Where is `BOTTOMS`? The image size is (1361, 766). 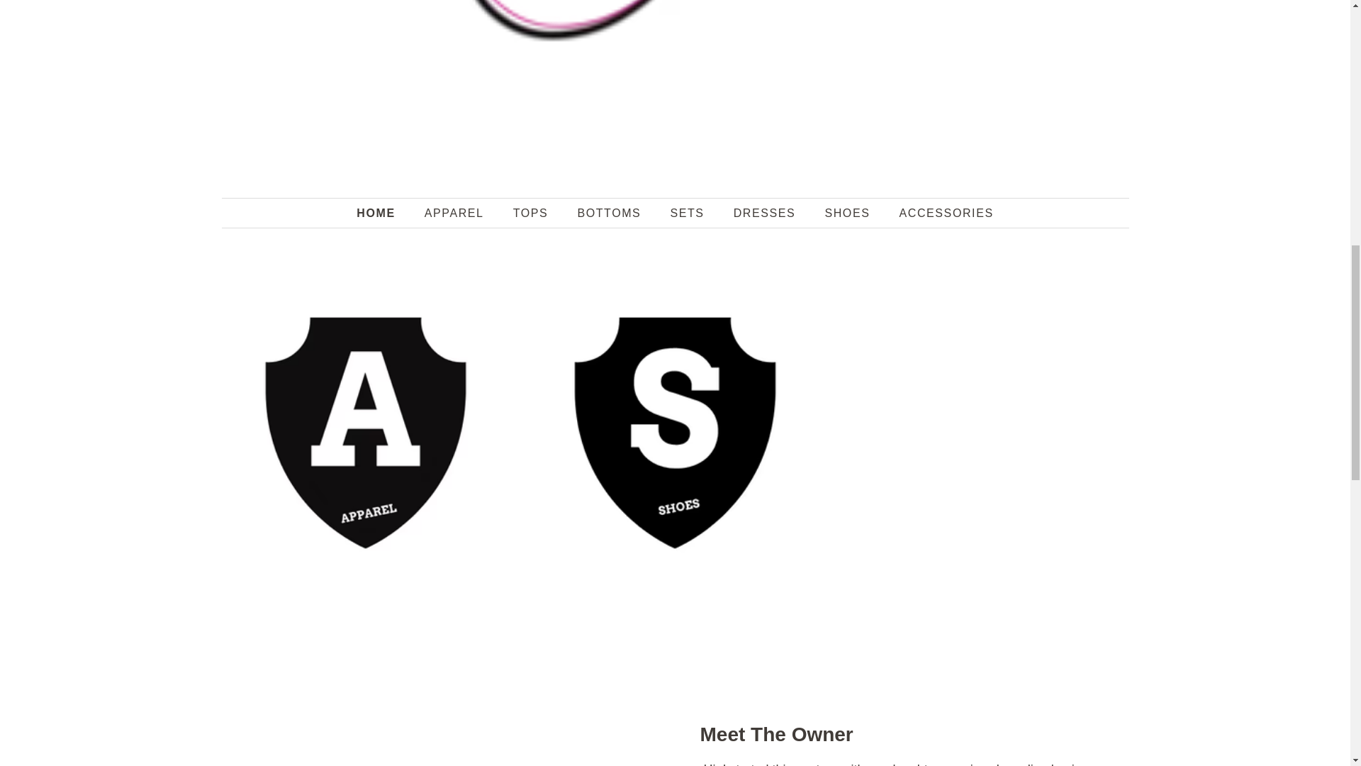 BOTTOMS is located at coordinates (610, 213).